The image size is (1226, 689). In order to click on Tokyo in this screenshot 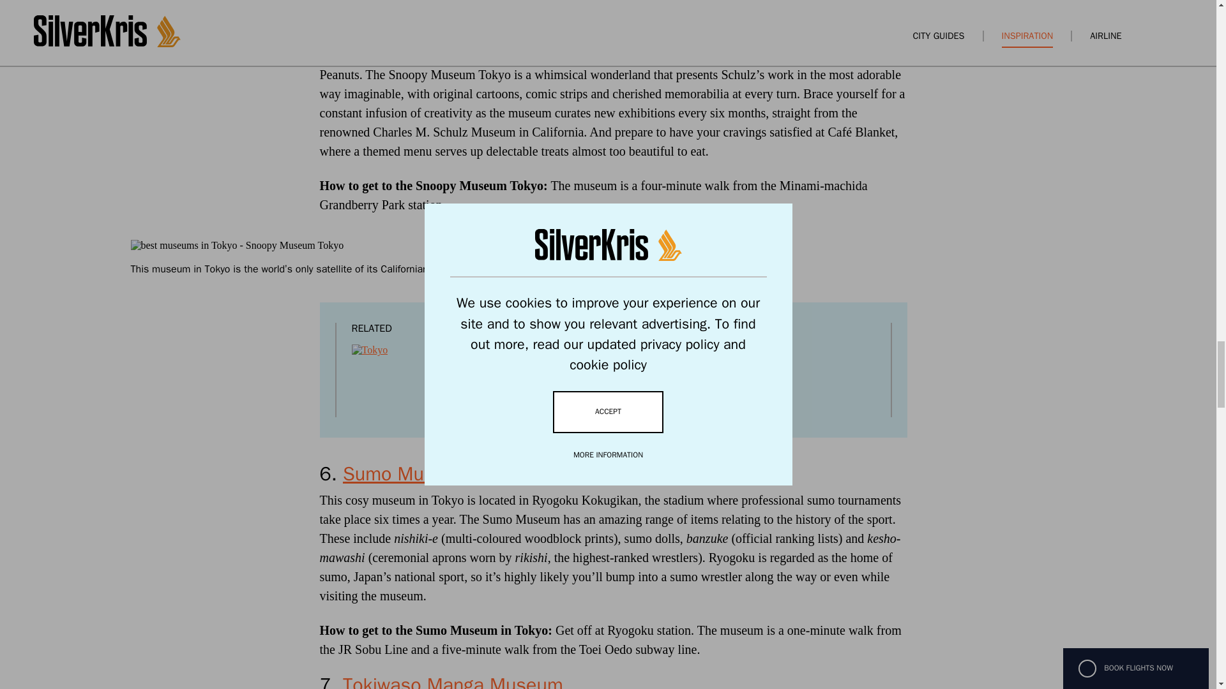, I will do `click(644, 355)`.